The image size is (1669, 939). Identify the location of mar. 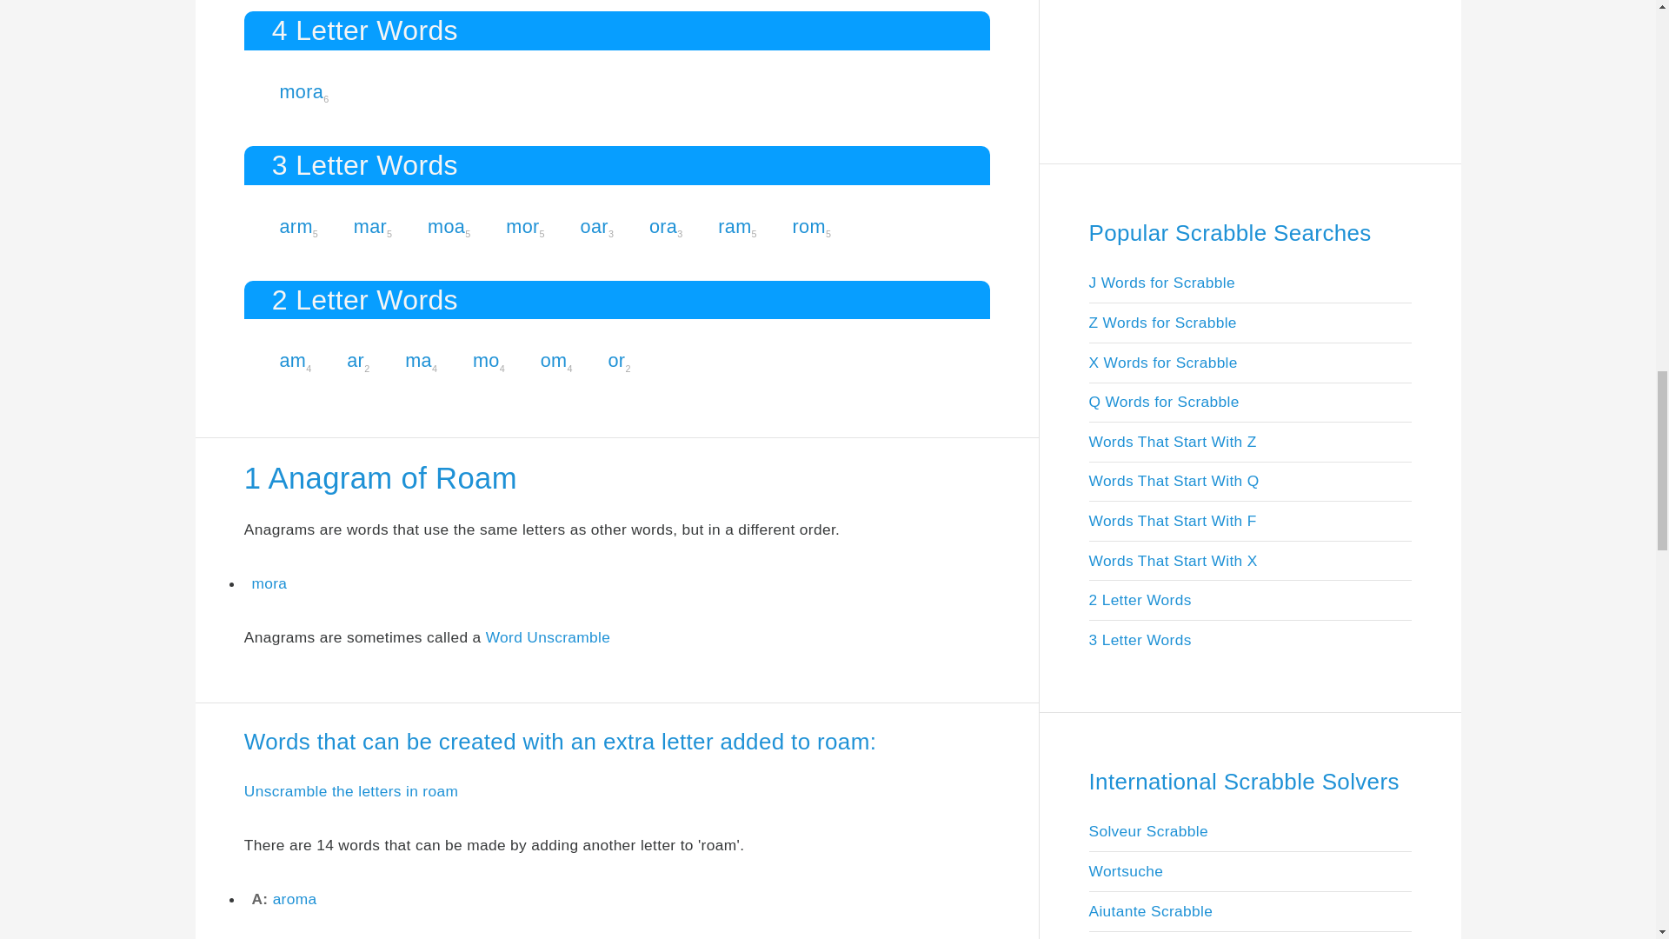
(370, 226).